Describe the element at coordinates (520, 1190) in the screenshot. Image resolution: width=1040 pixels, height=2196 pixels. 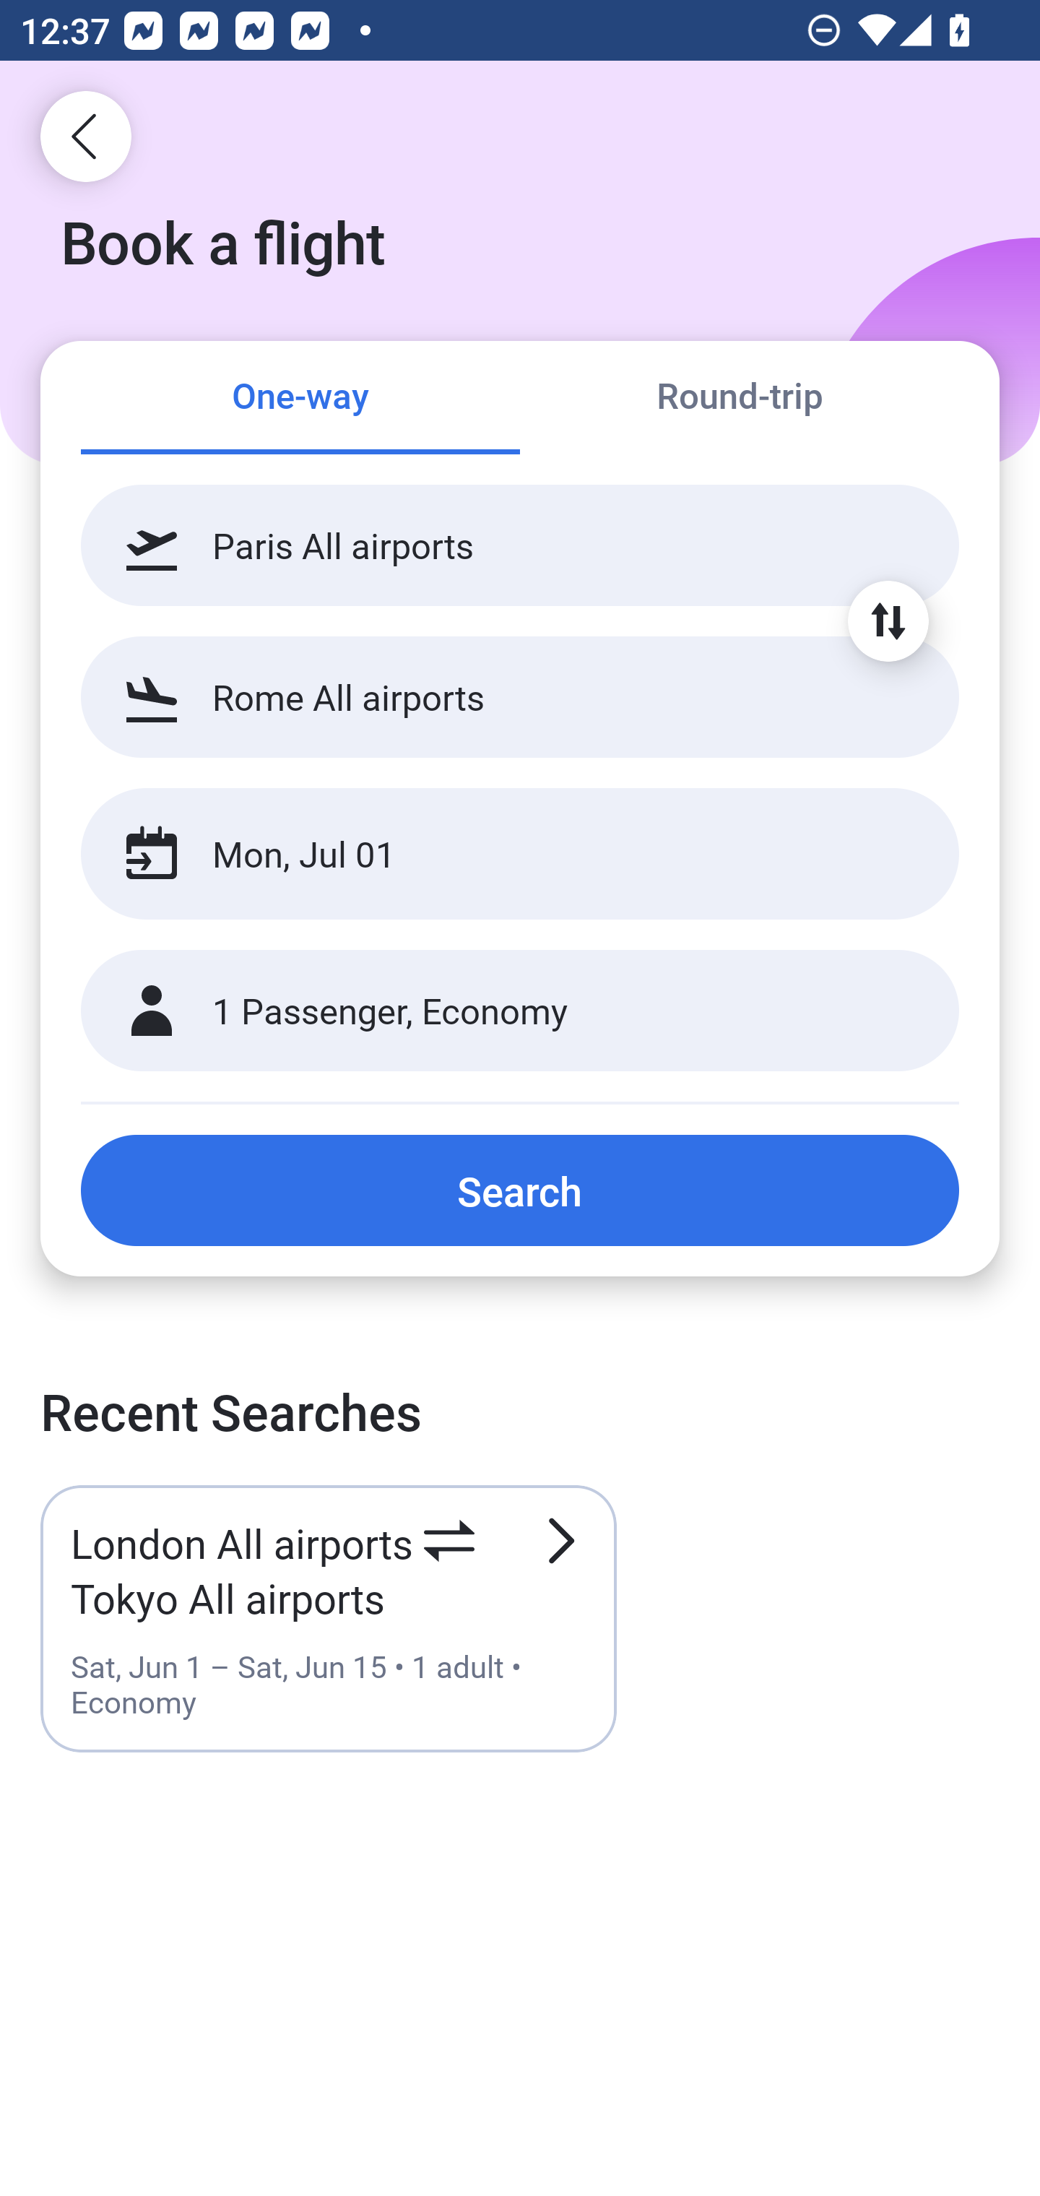
I see `Search` at that location.